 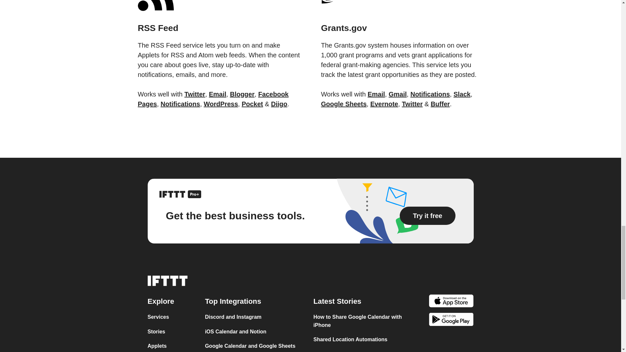 I want to click on Email, so click(x=217, y=94).